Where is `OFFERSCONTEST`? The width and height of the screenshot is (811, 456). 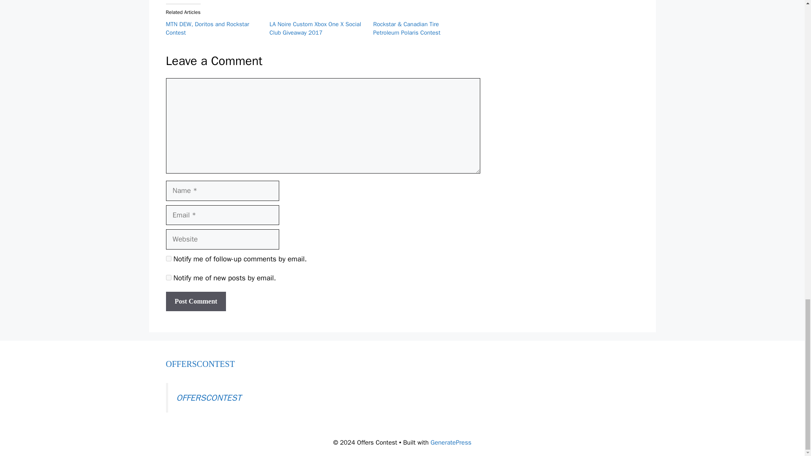
OFFERSCONTEST is located at coordinates (209, 397).